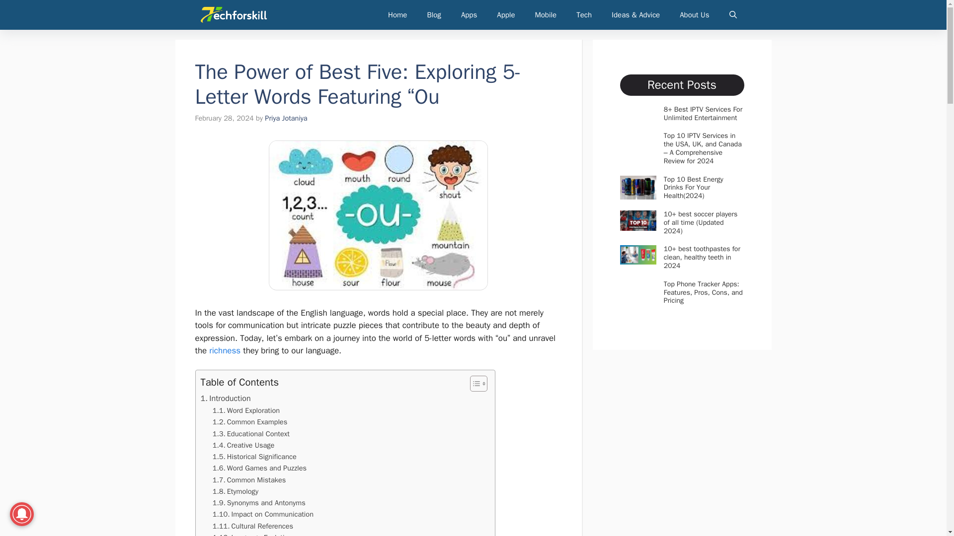 The image size is (954, 536). Describe the element at coordinates (694, 15) in the screenshot. I see `About Us` at that location.